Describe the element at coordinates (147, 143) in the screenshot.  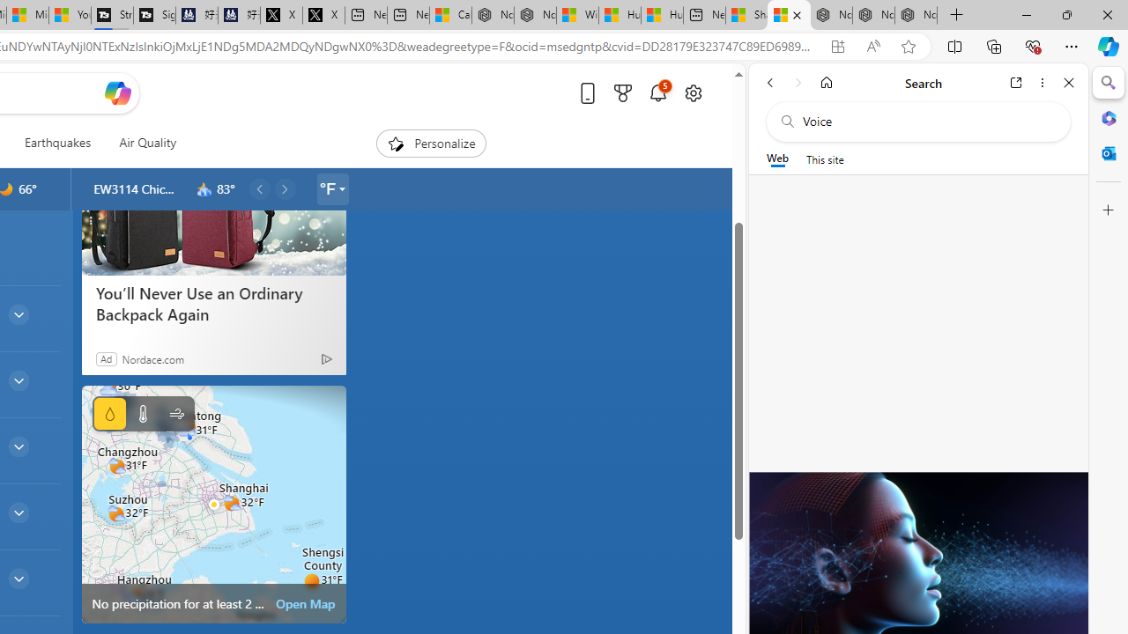
I see `Air Quality` at that location.